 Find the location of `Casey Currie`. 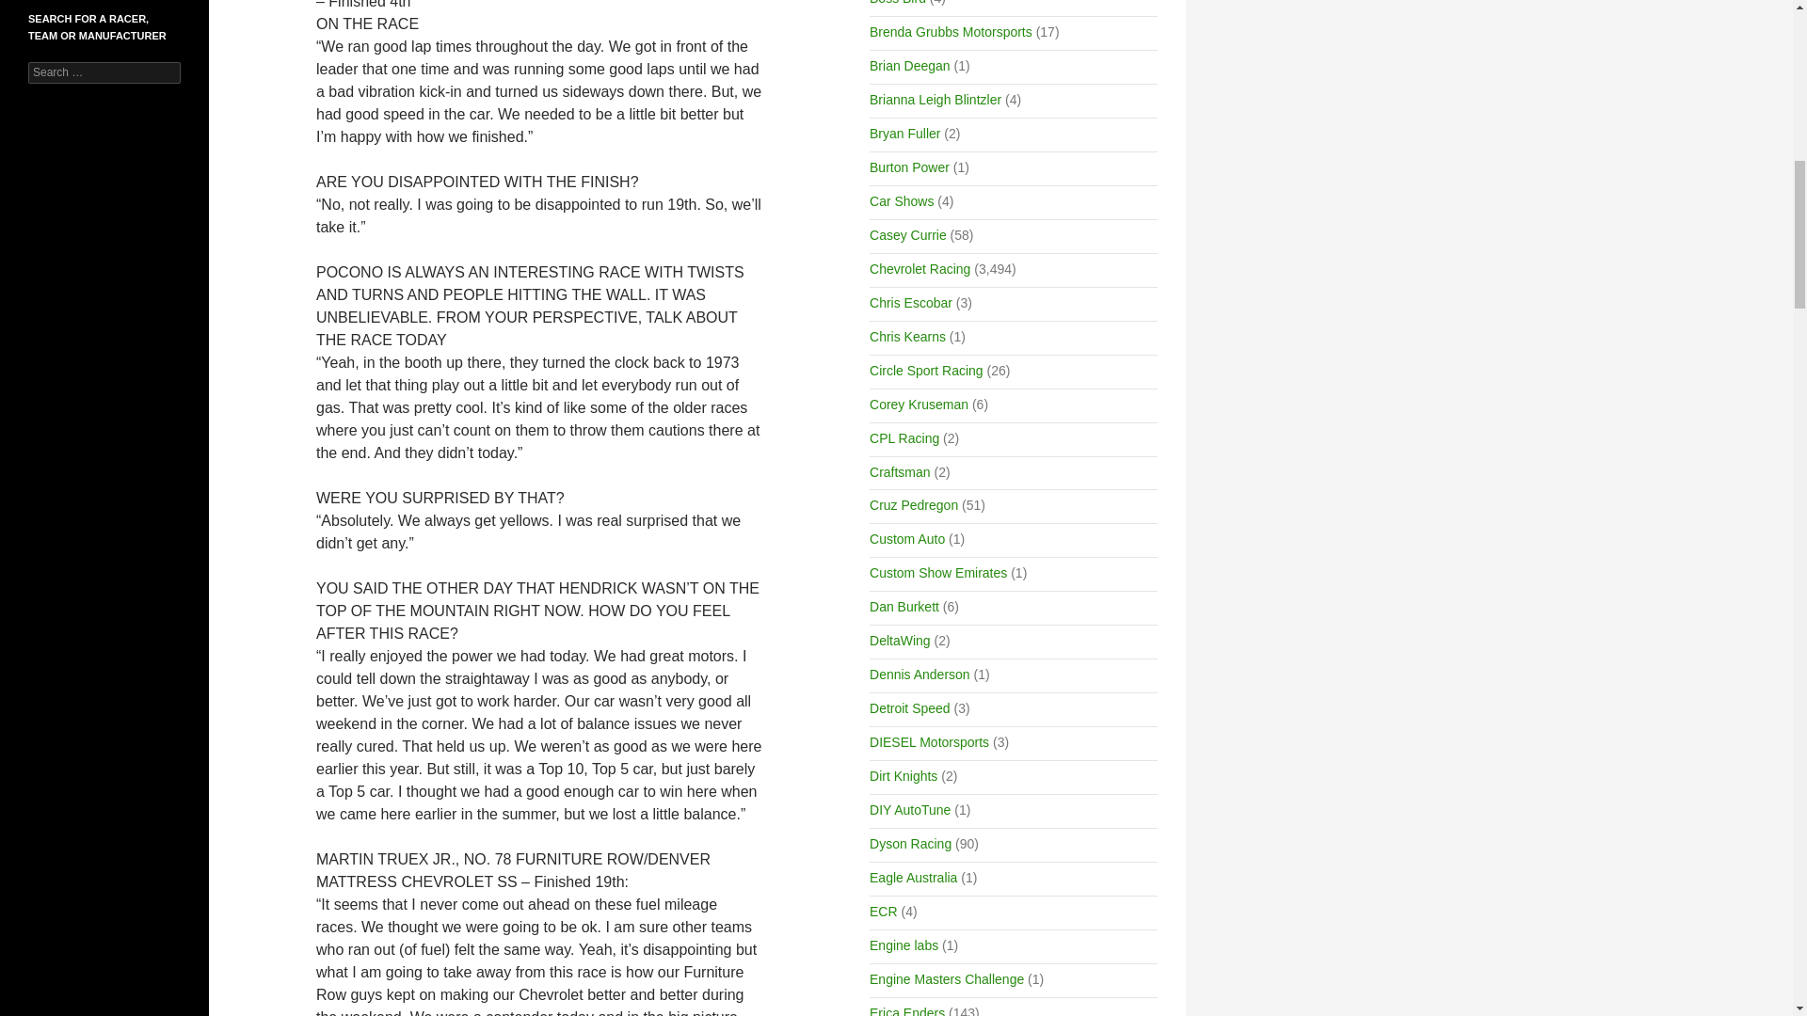

Casey Currie is located at coordinates (907, 235).